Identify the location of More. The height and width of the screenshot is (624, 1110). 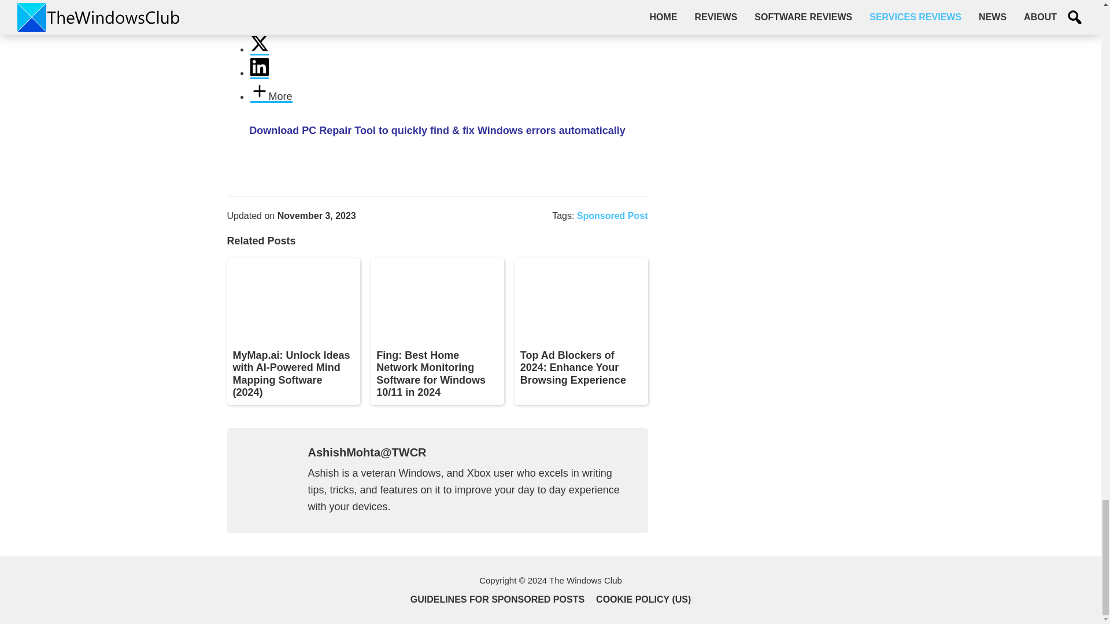
(271, 96).